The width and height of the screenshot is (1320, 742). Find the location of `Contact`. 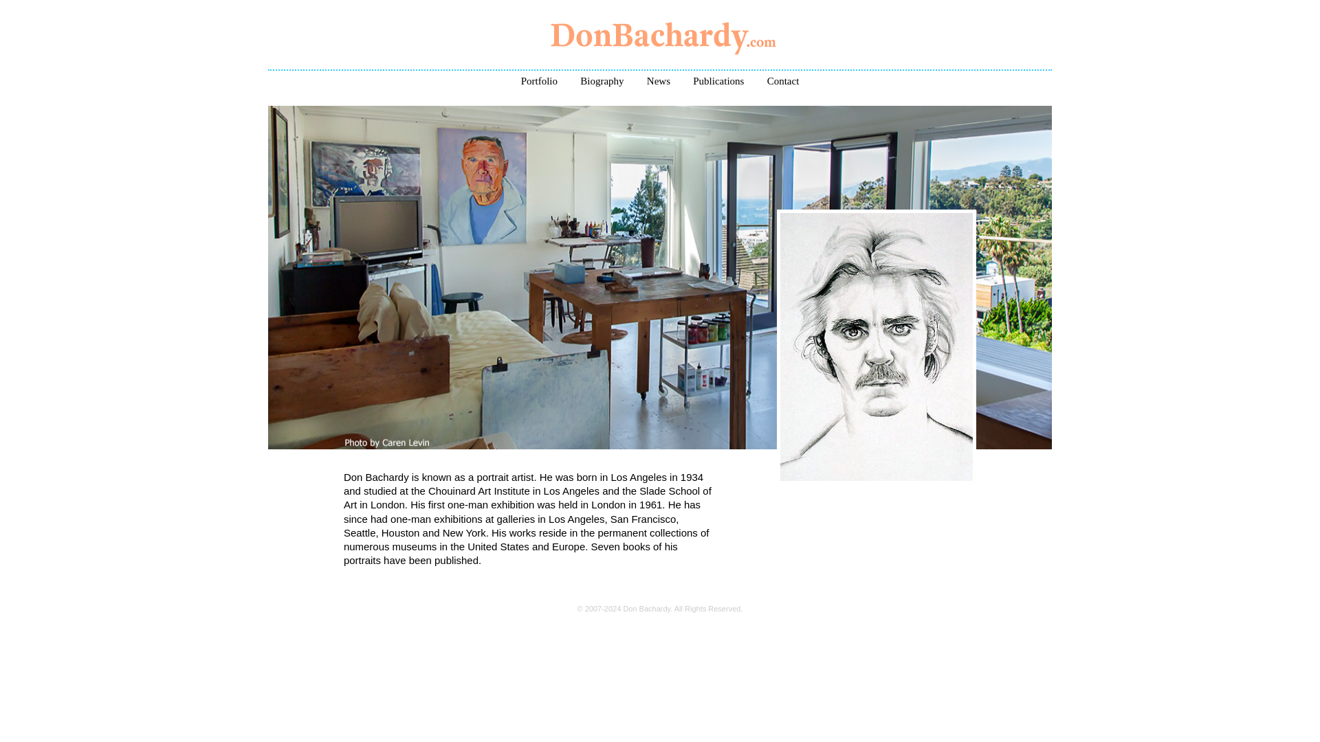

Contact is located at coordinates (783, 81).